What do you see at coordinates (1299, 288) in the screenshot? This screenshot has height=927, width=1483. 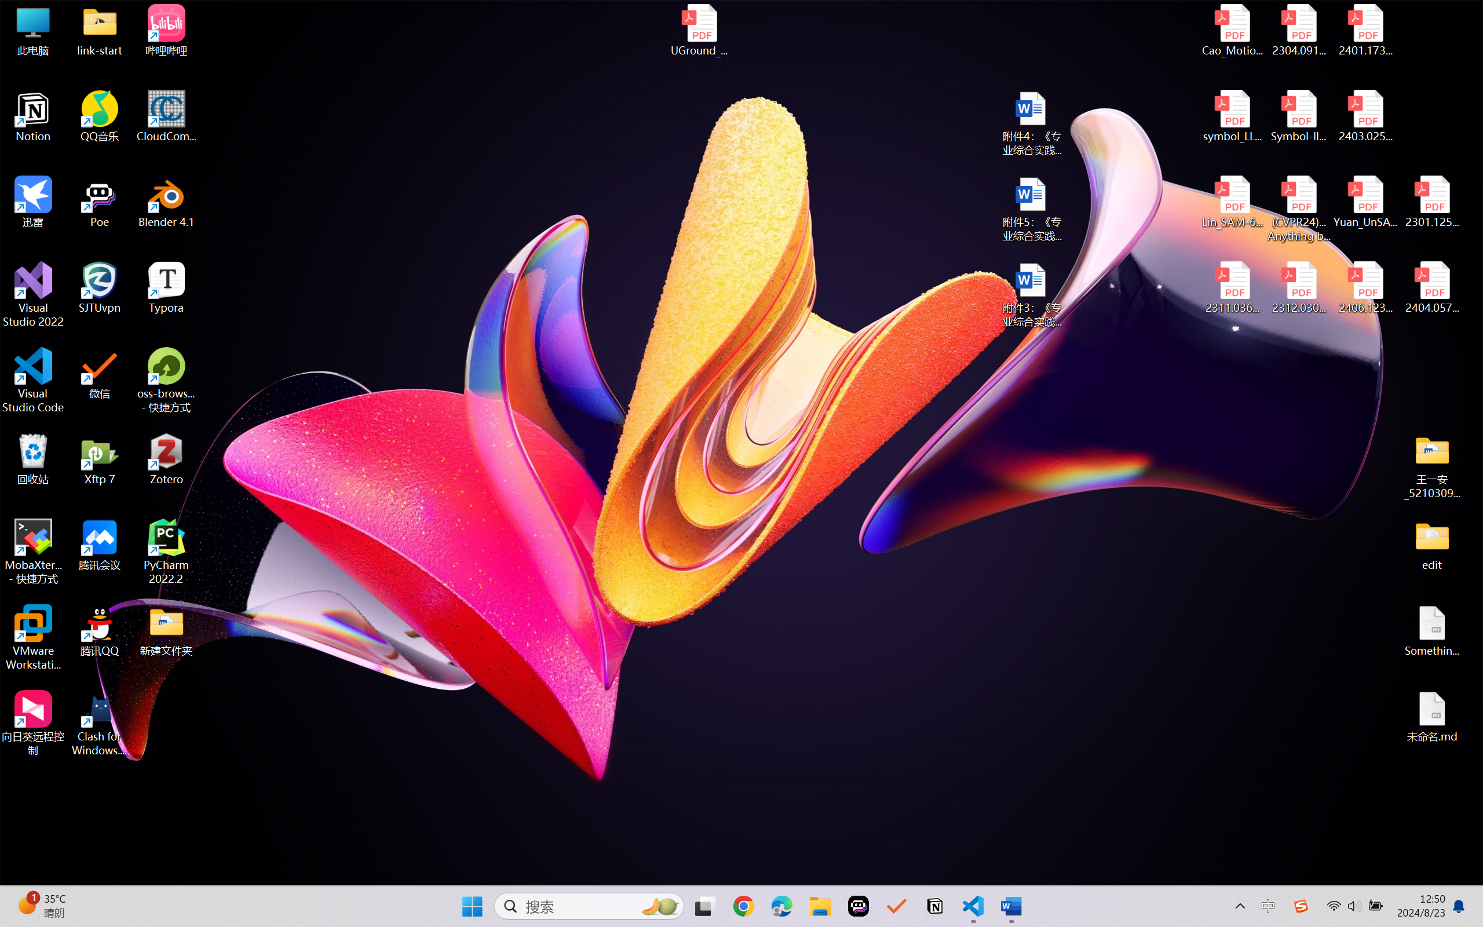 I see `2312.03032v2.pdf` at bounding box center [1299, 288].